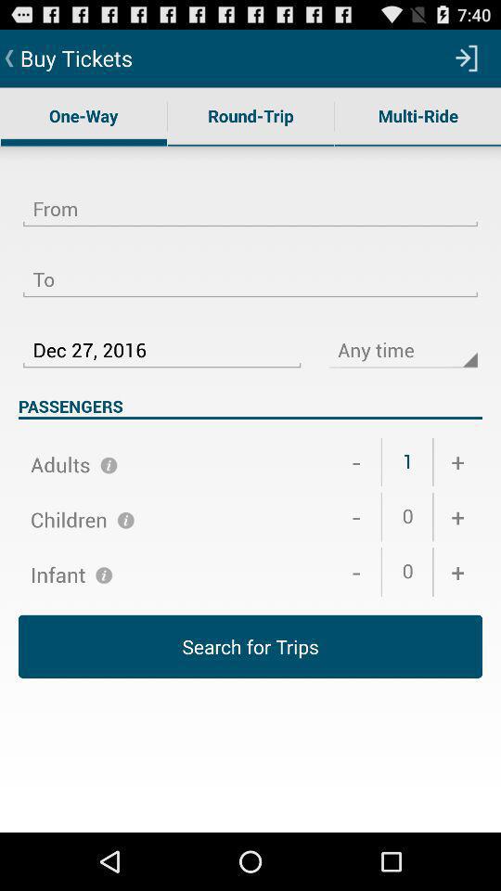  Describe the element at coordinates (250, 268) in the screenshot. I see `turn off the item above dec 27, 2016 item` at that location.